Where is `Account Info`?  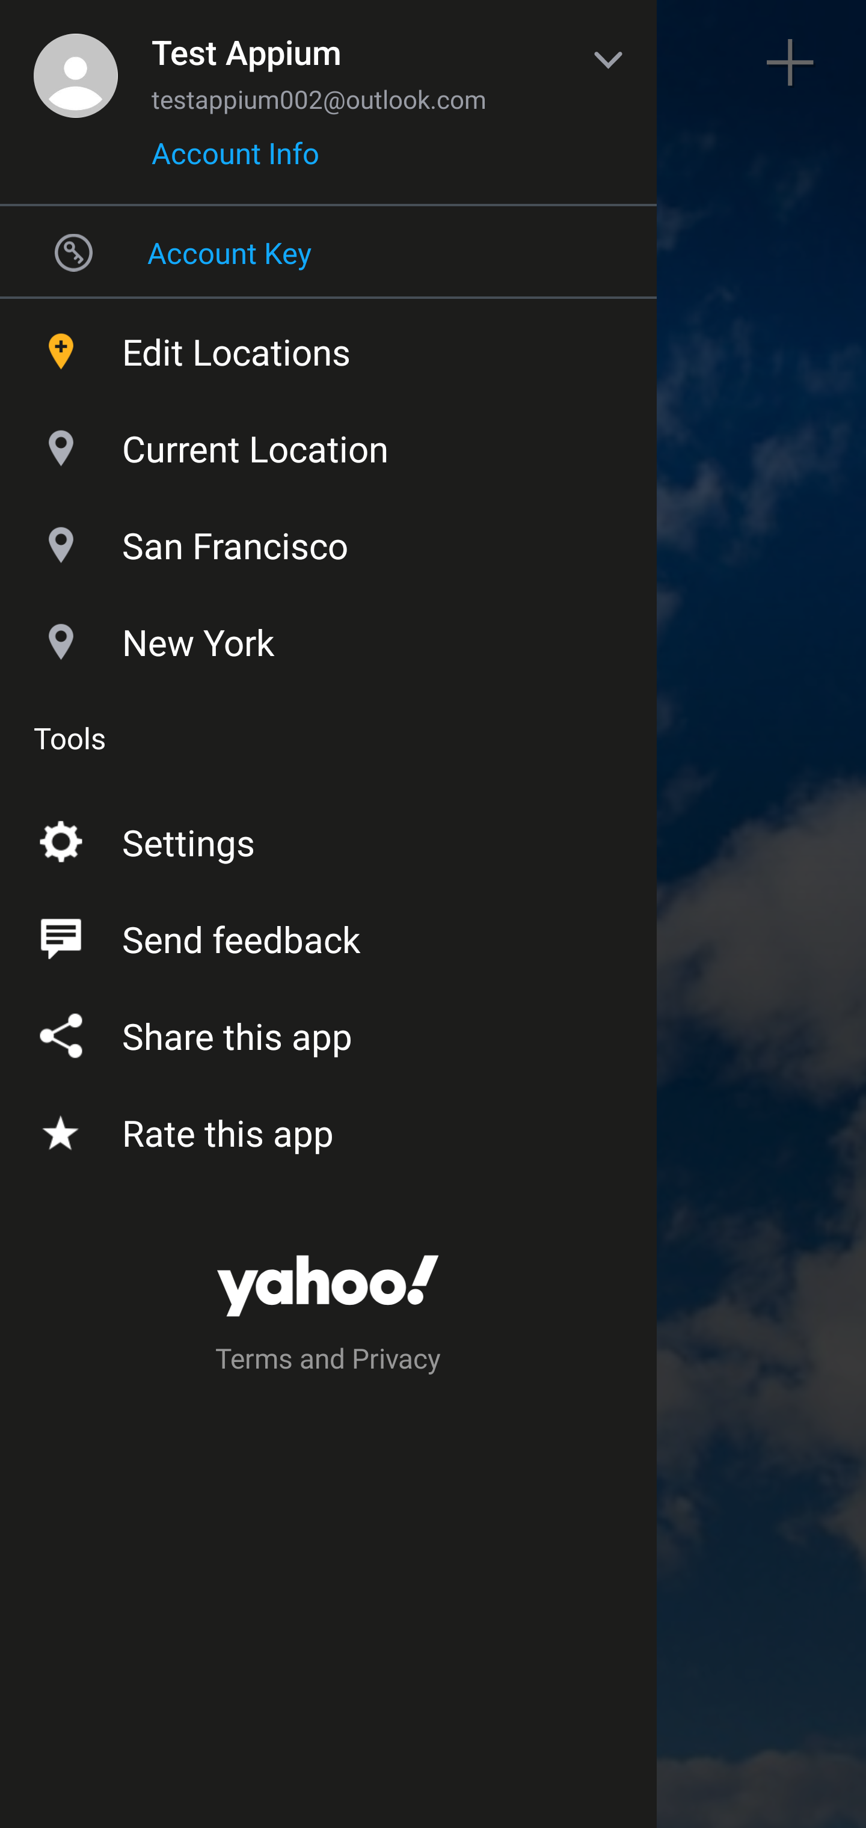
Account Info is located at coordinates (235, 161).